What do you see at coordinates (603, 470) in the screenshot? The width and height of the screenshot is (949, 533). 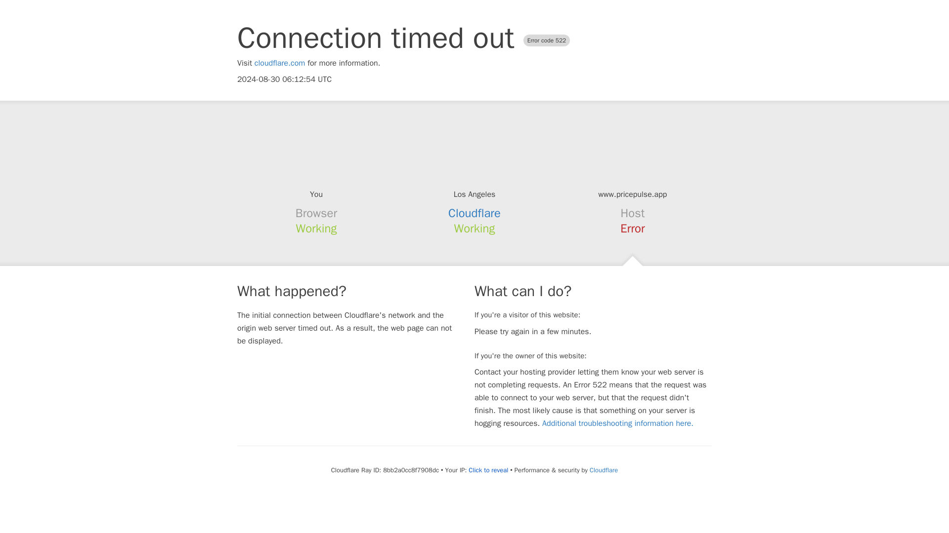 I see `Cloudflare` at bounding box center [603, 470].